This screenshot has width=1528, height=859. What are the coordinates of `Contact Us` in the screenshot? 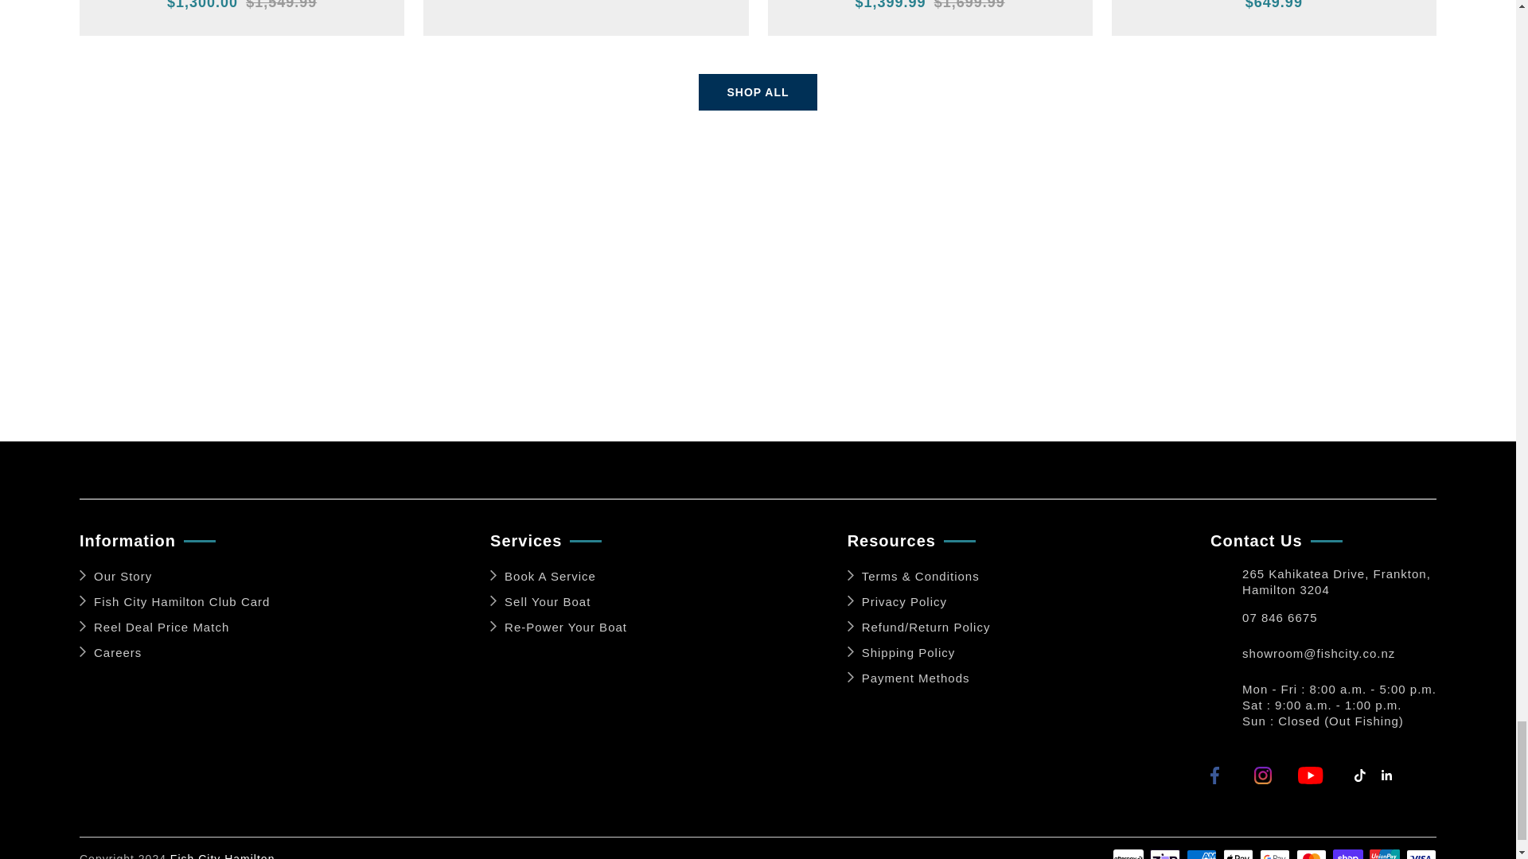 It's located at (1226, 622).